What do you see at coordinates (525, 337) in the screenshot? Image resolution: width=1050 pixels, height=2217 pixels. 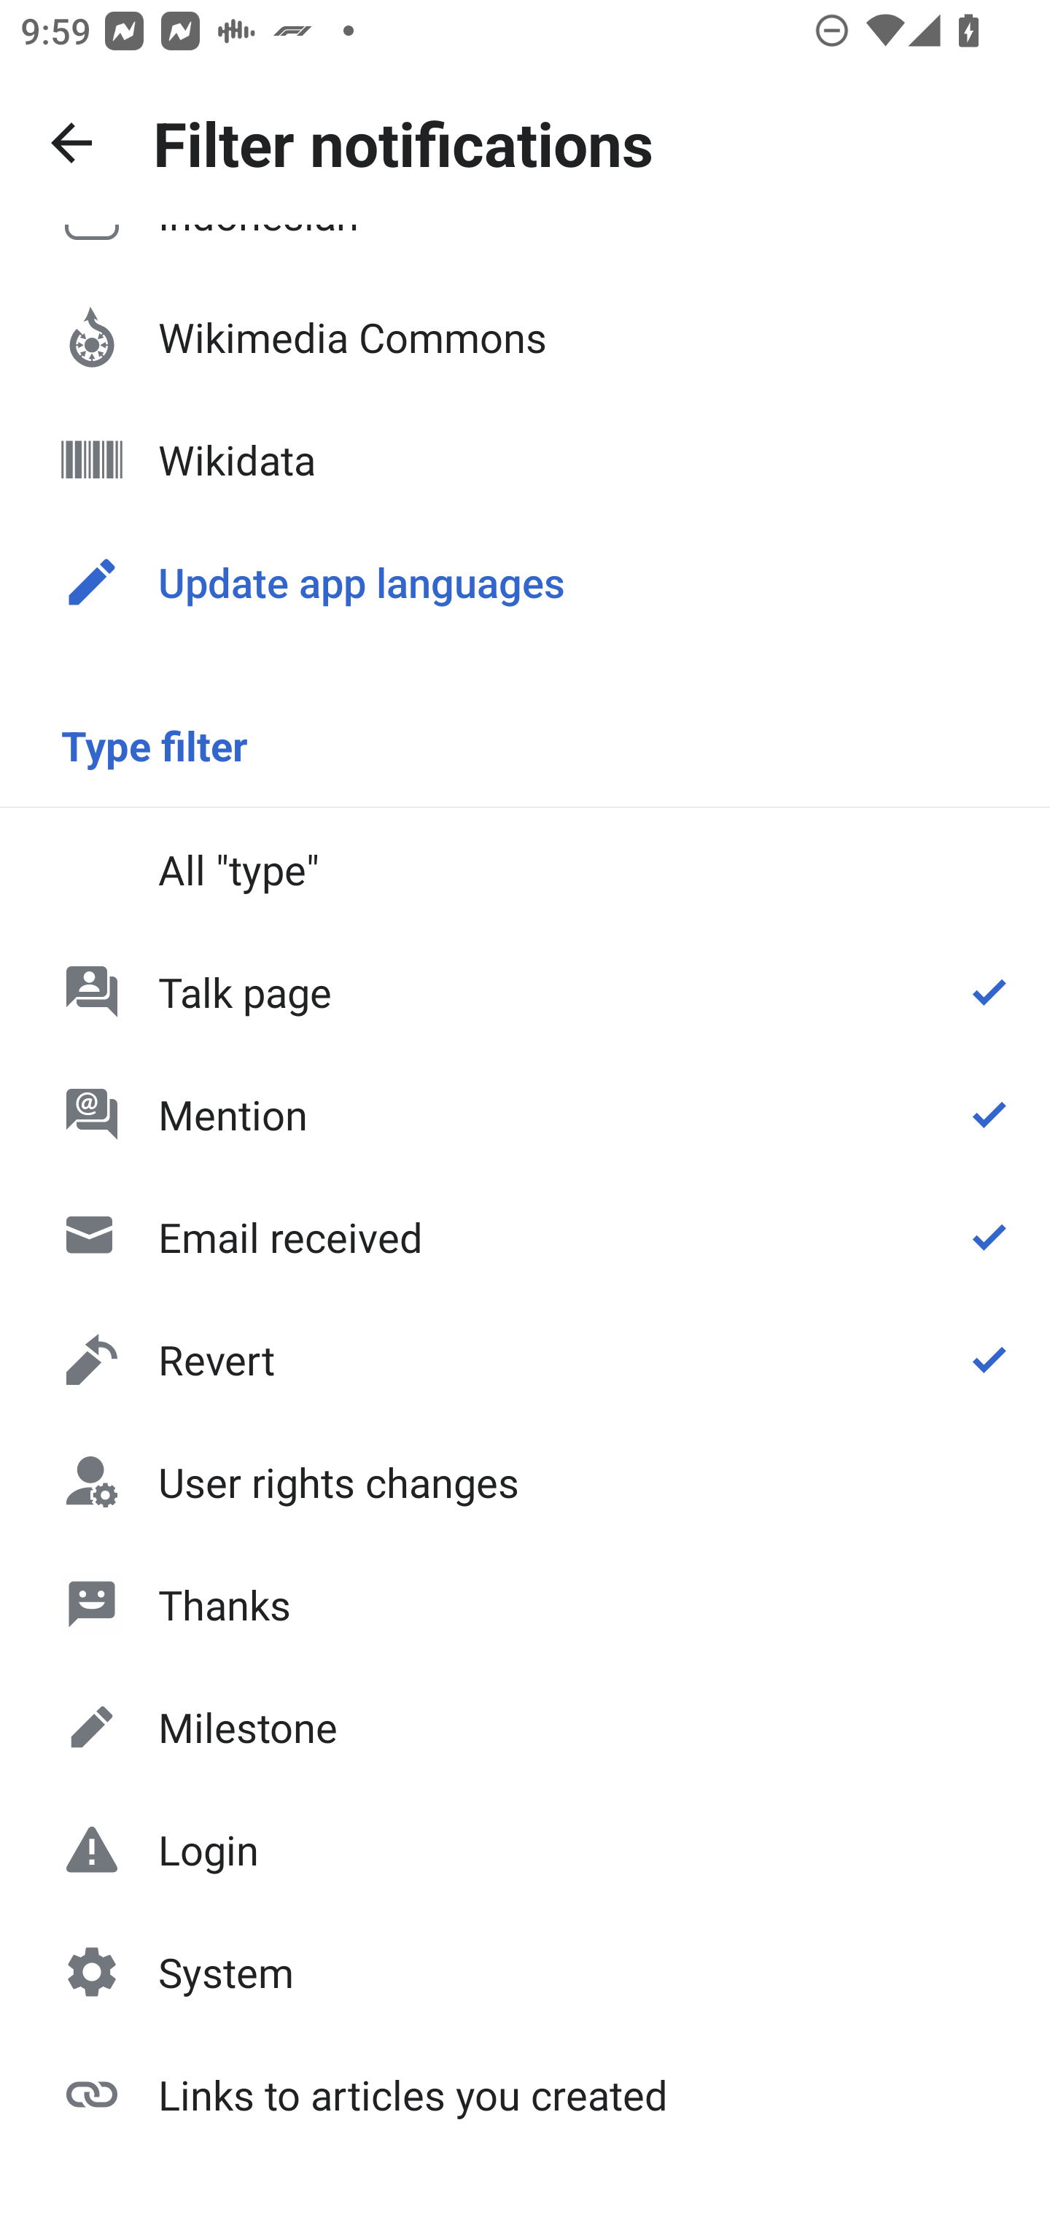 I see `Wikimedia Commons` at bounding box center [525, 337].